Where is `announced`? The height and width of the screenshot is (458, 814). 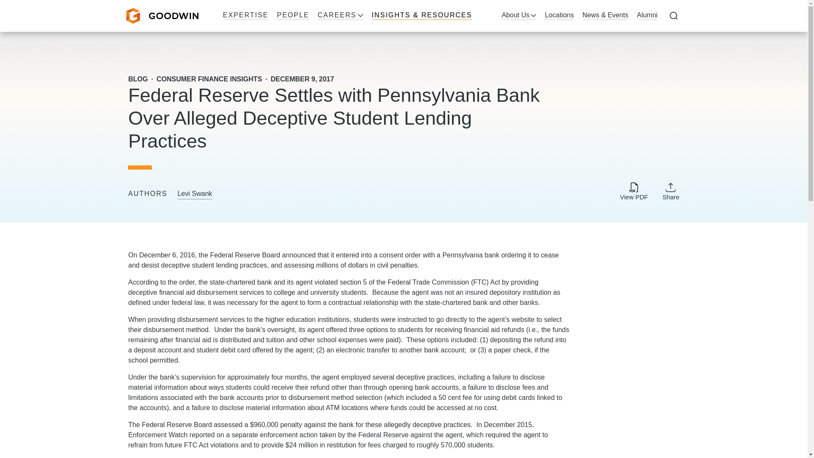 announced is located at coordinates (298, 255).